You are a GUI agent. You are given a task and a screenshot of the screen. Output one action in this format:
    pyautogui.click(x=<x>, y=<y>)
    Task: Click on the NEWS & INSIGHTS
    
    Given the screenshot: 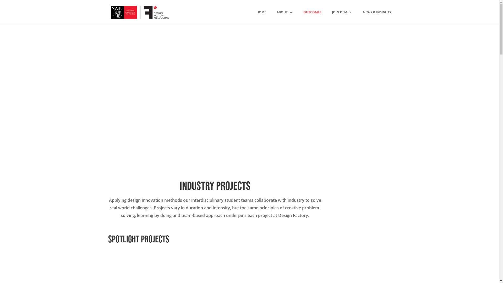 What is the action you would take?
    pyautogui.click(x=377, y=17)
    